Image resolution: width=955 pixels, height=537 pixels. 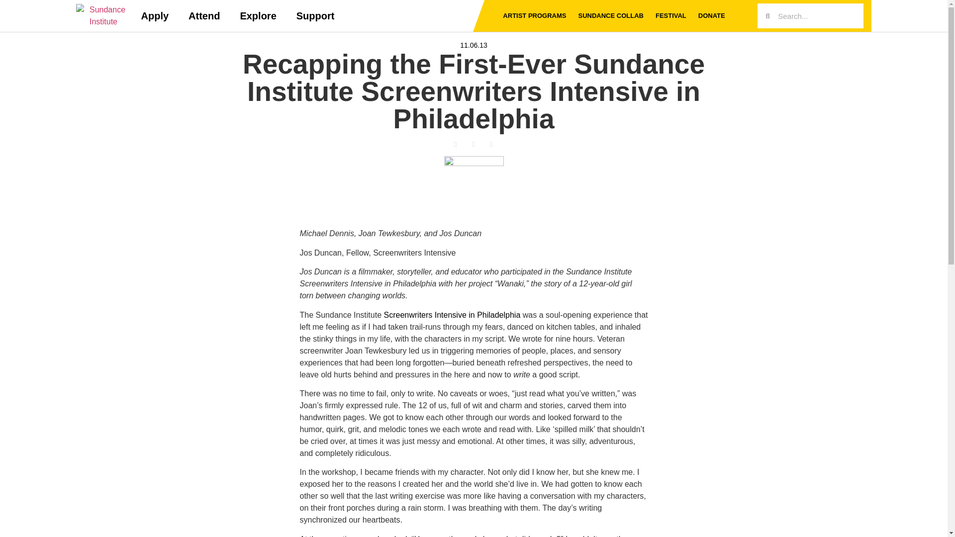 I want to click on Support, so click(x=315, y=16).